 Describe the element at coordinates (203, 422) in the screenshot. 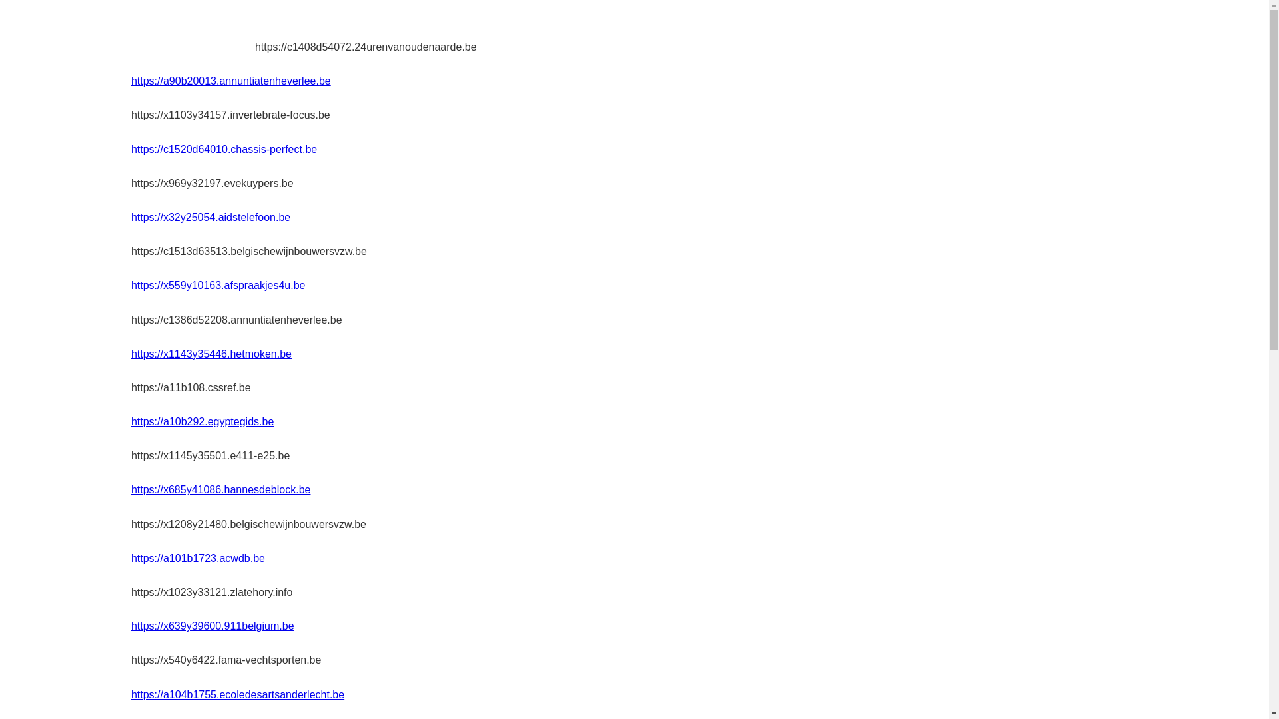

I see `https://a10b292.egyptegids.be` at that location.